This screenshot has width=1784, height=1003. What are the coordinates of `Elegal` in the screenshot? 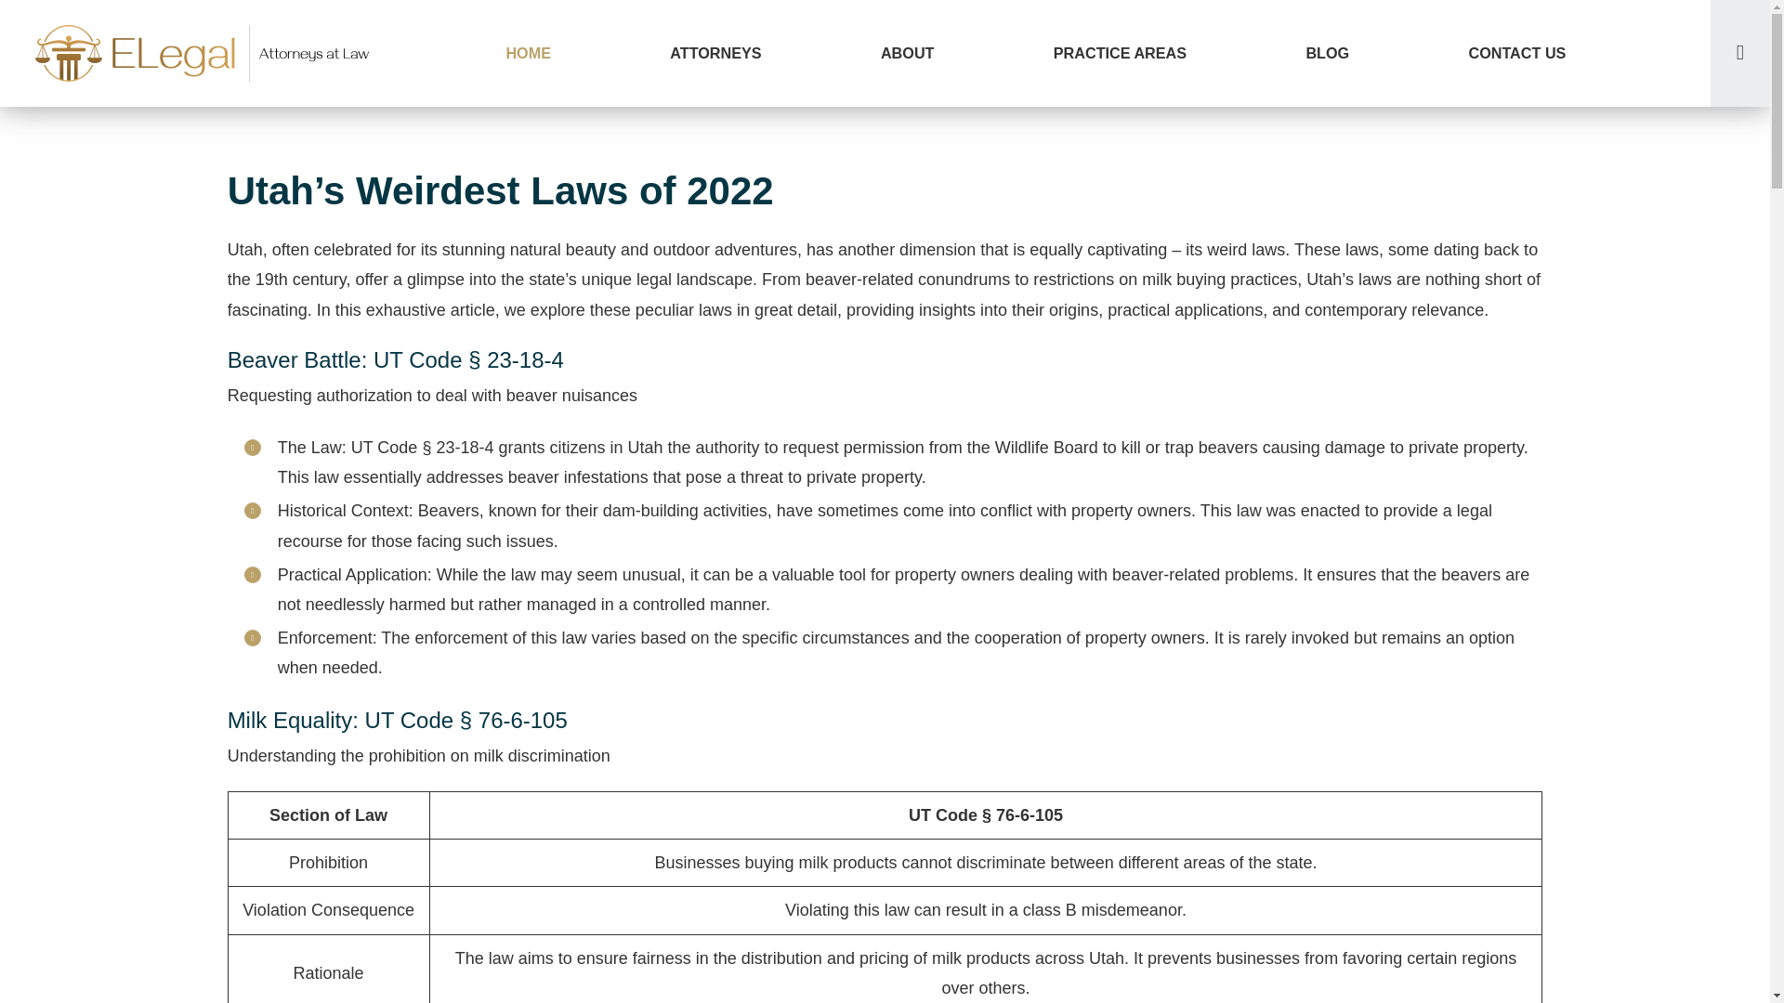 It's located at (204, 53).